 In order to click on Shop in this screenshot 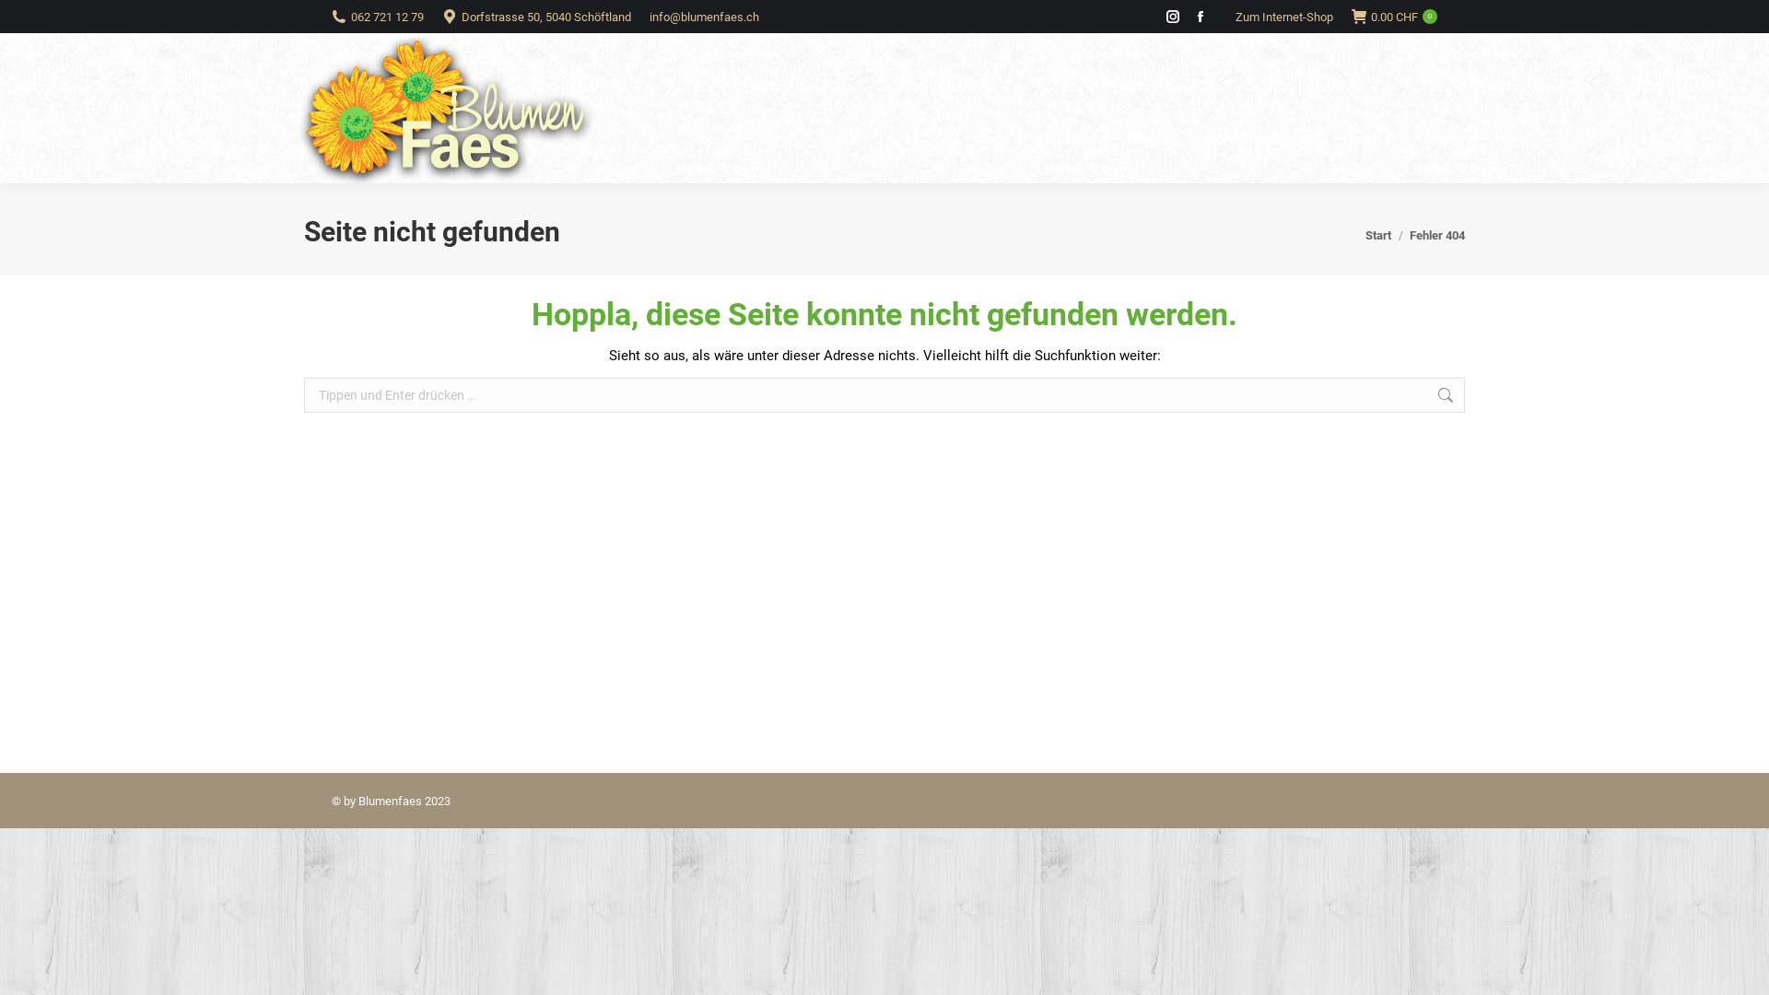, I will do `click(988, 139)`.